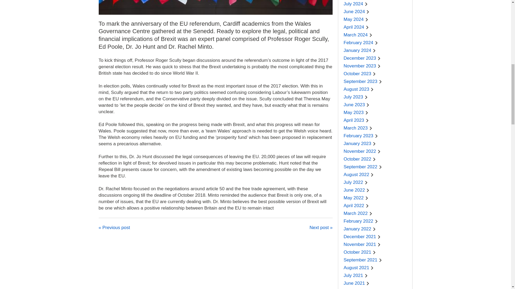  What do you see at coordinates (367, 19) in the screenshot?
I see `Chevron right` at bounding box center [367, 19].